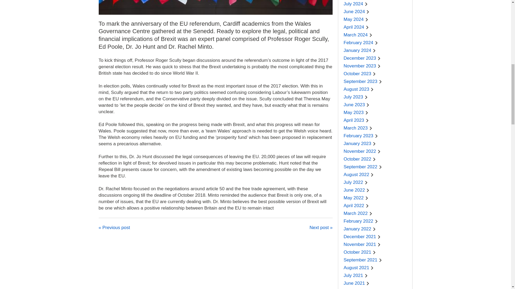  What do you see at coordinates (367, 19) in the screenshot?
I see `Chevron right` at bounding box center [367, 19].